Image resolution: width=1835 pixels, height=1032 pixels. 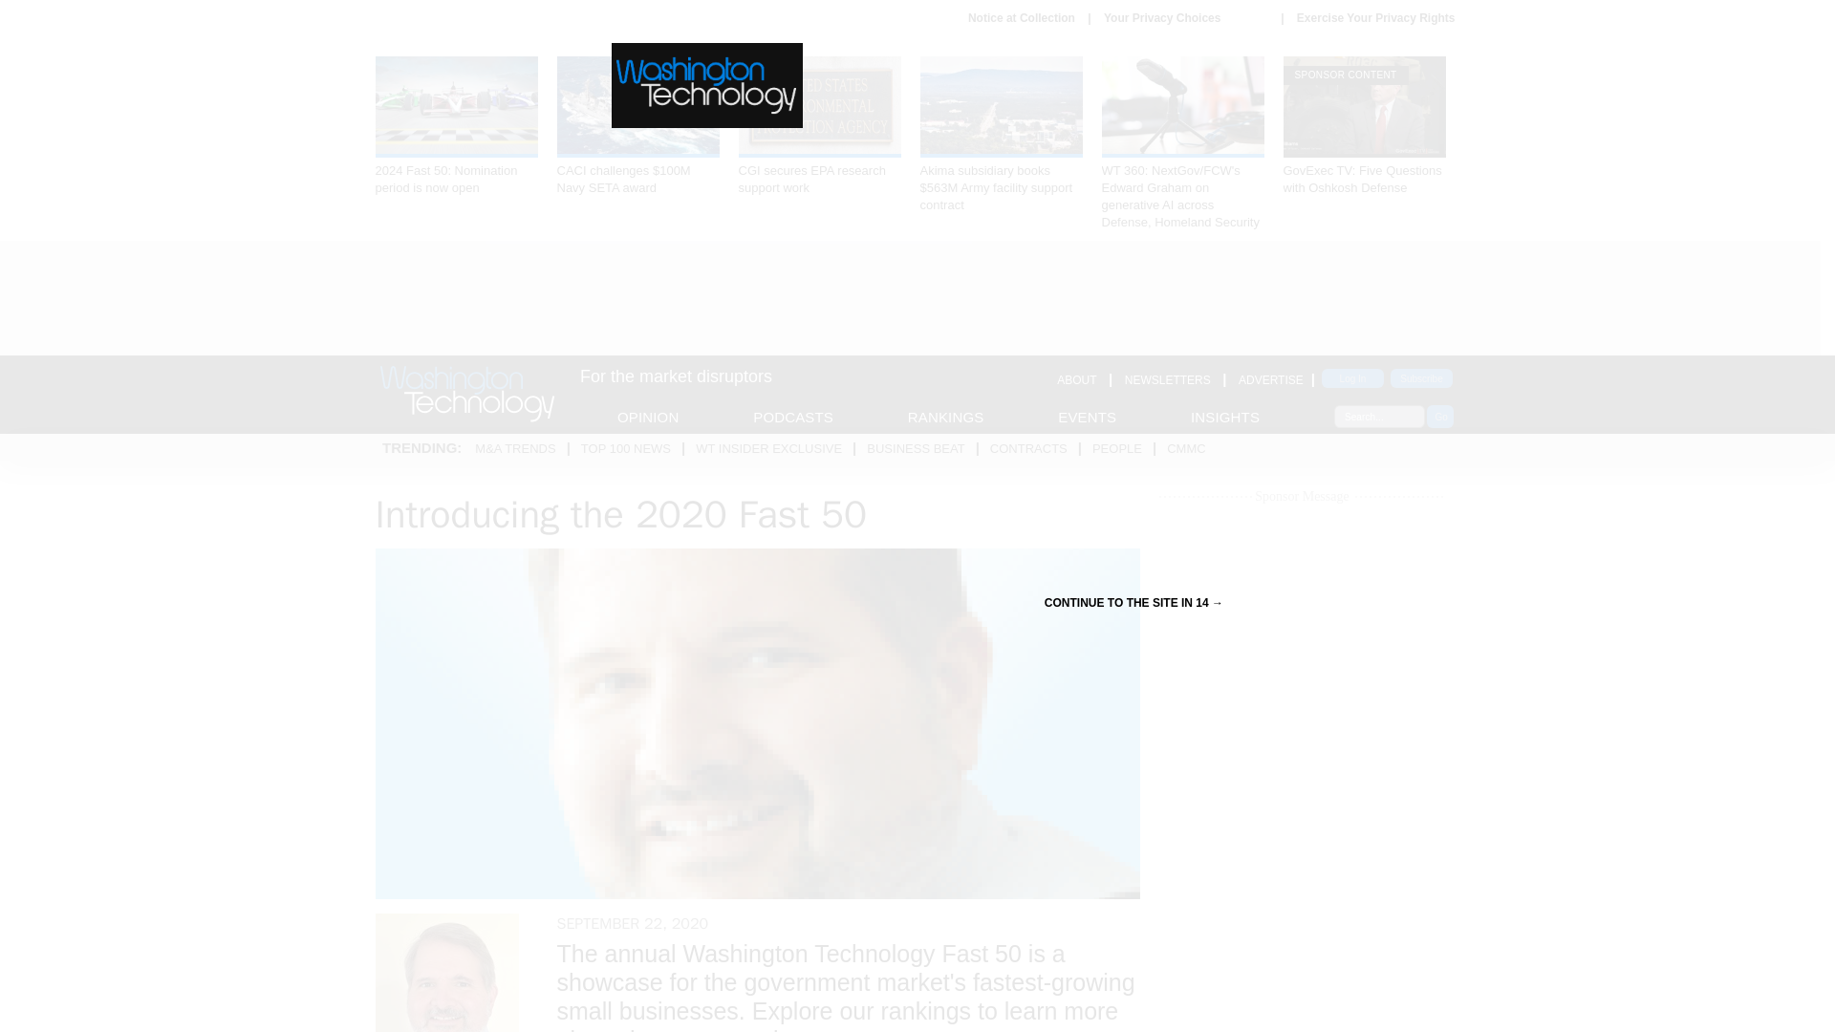 I want to click on EVENTS, so click(x=1087, y=417).